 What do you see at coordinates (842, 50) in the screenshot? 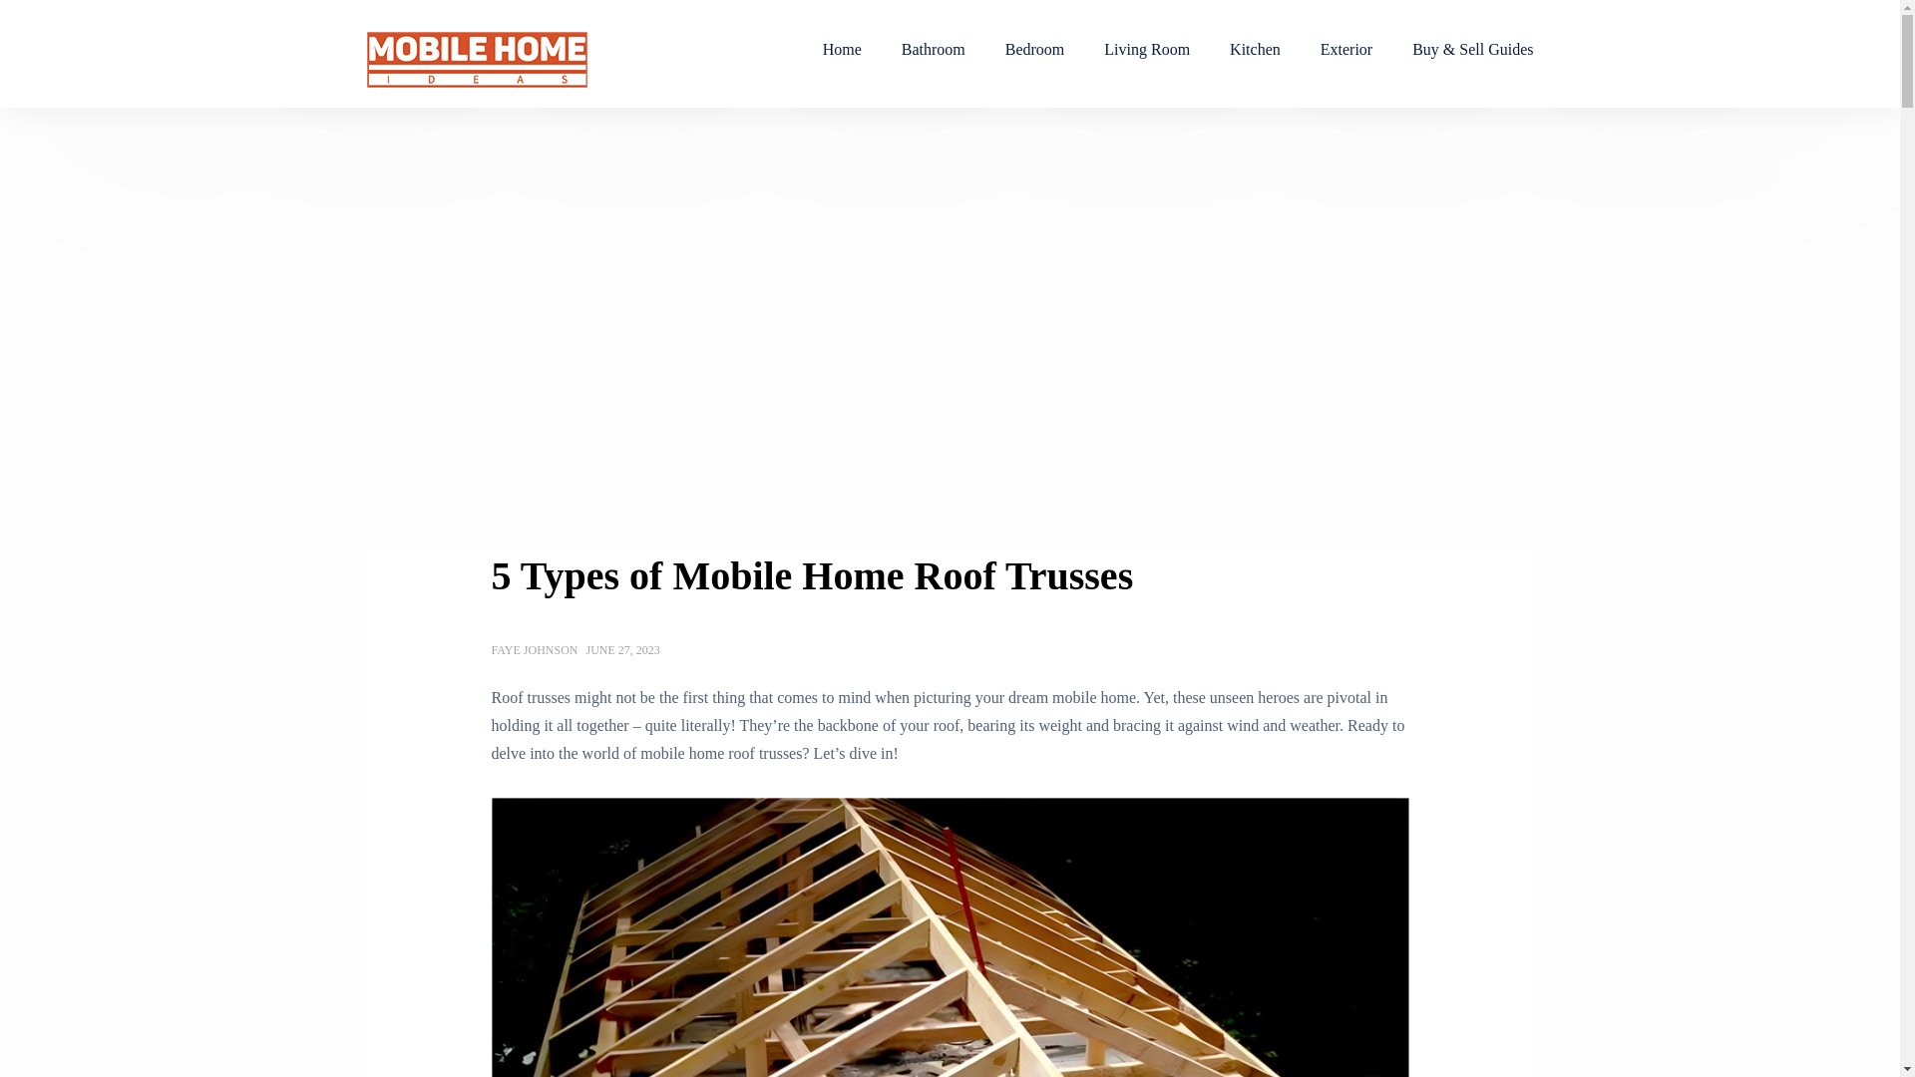
I see `Home` at bounding box center [842, 50].